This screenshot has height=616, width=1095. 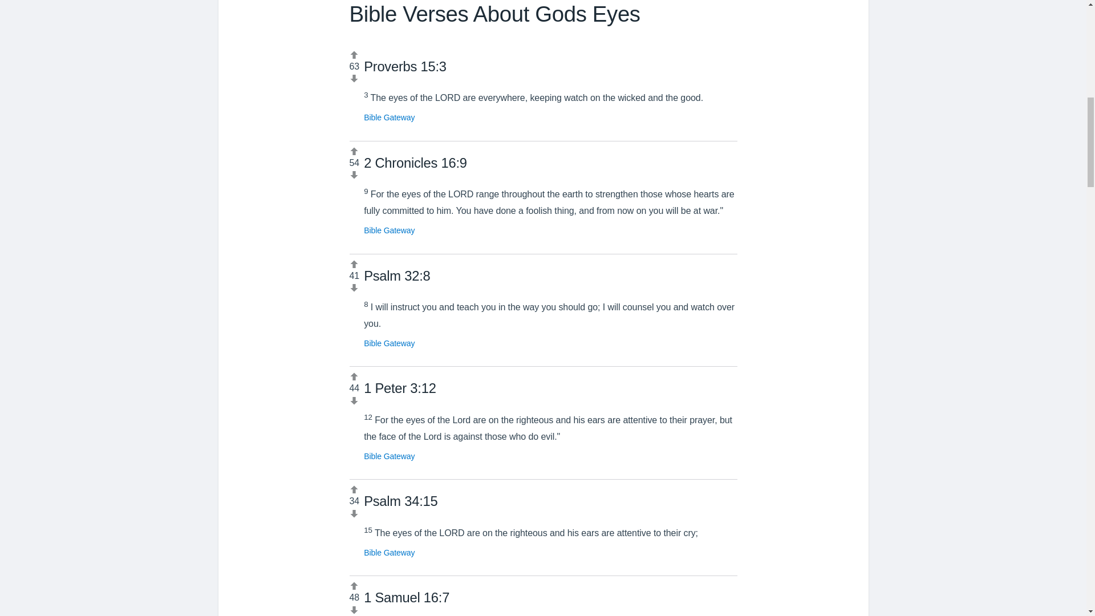 What do you see at coordinates (389, 117) in the screenshot?
I see `Bible Gateway` at bounding box center [389, 117].